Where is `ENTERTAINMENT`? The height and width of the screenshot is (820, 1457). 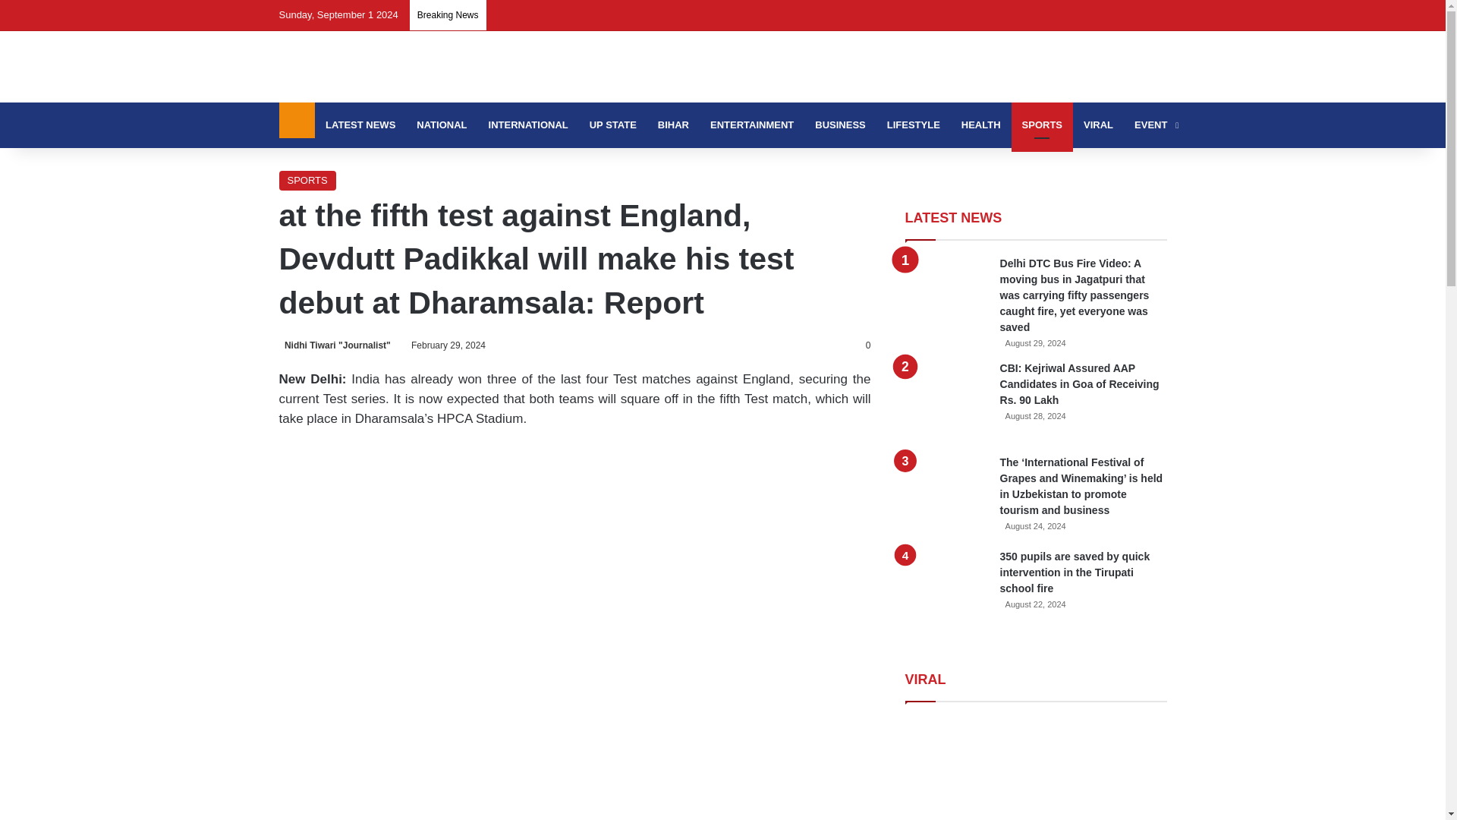 ENTERTAINMENT is located at coordinates (751, 125).